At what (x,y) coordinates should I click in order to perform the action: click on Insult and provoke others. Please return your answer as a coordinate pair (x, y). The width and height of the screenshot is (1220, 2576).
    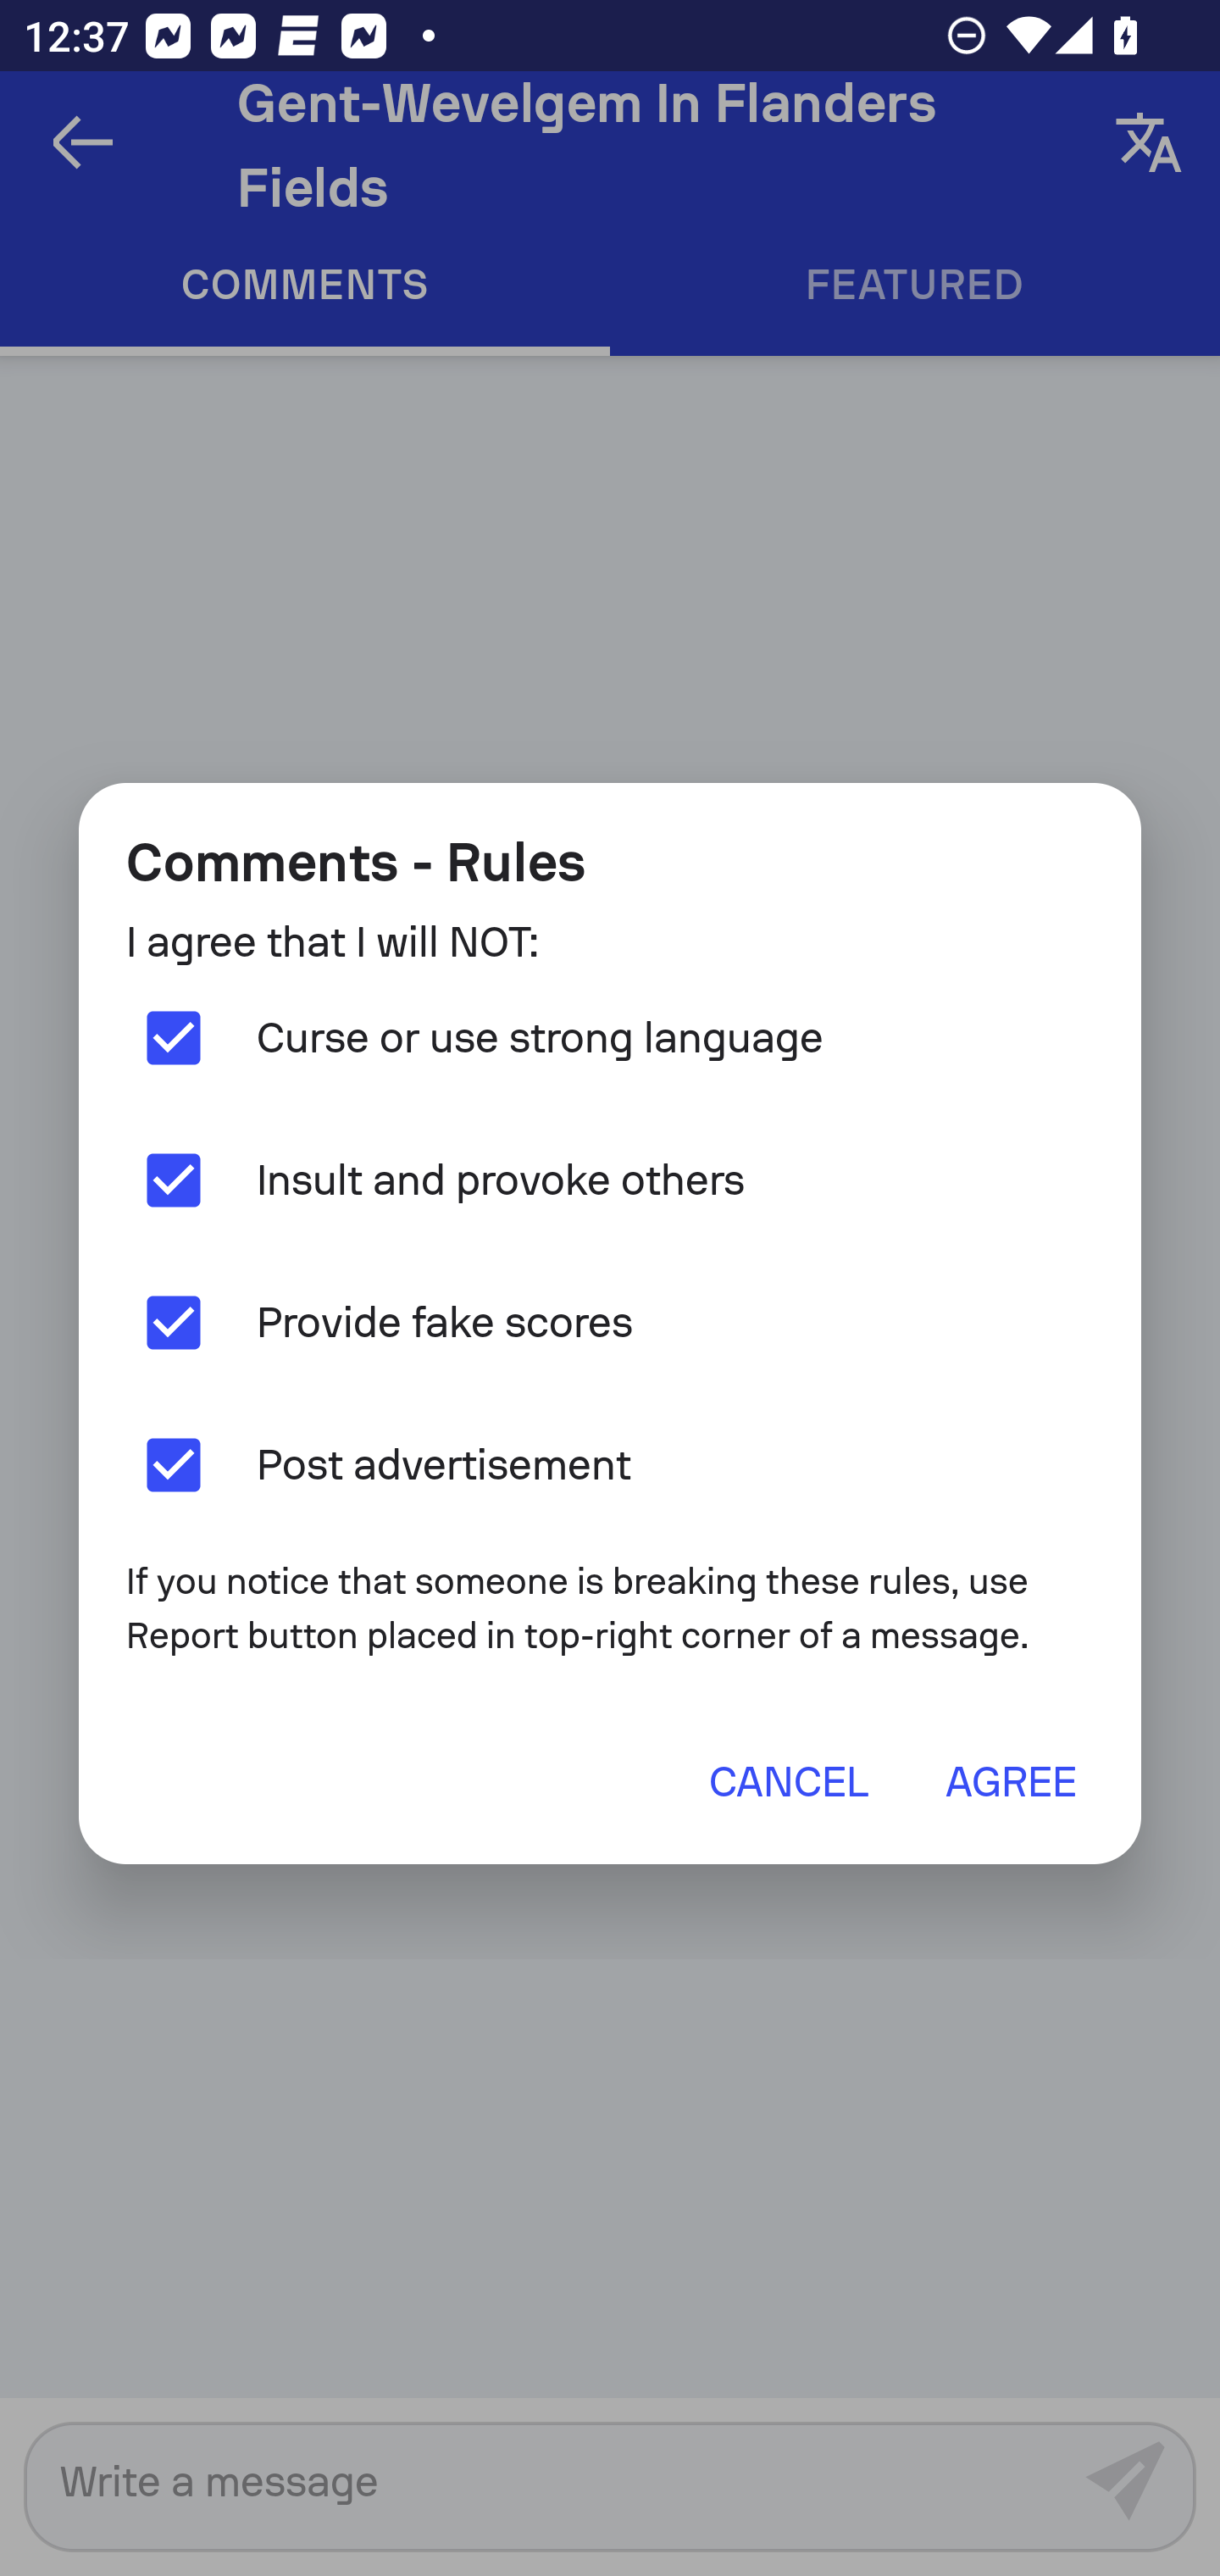
    Looking at the image, I should click on (610, 1181).